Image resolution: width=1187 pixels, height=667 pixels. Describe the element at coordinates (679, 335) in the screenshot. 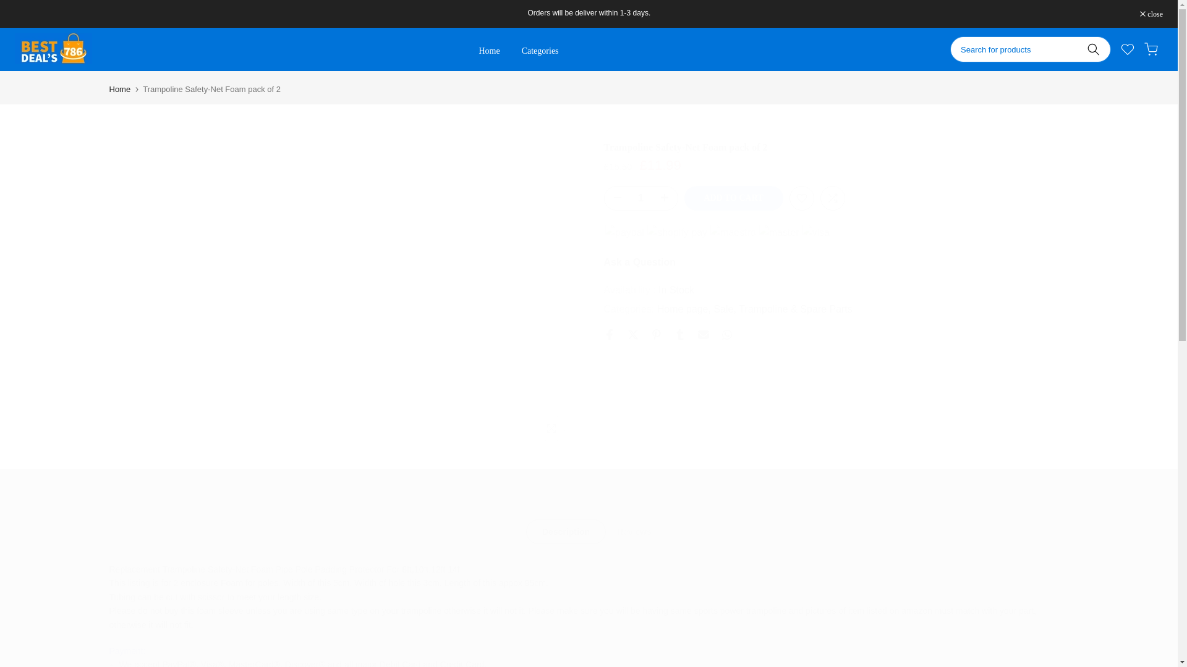

I see `Share on Tumblr` at that location.